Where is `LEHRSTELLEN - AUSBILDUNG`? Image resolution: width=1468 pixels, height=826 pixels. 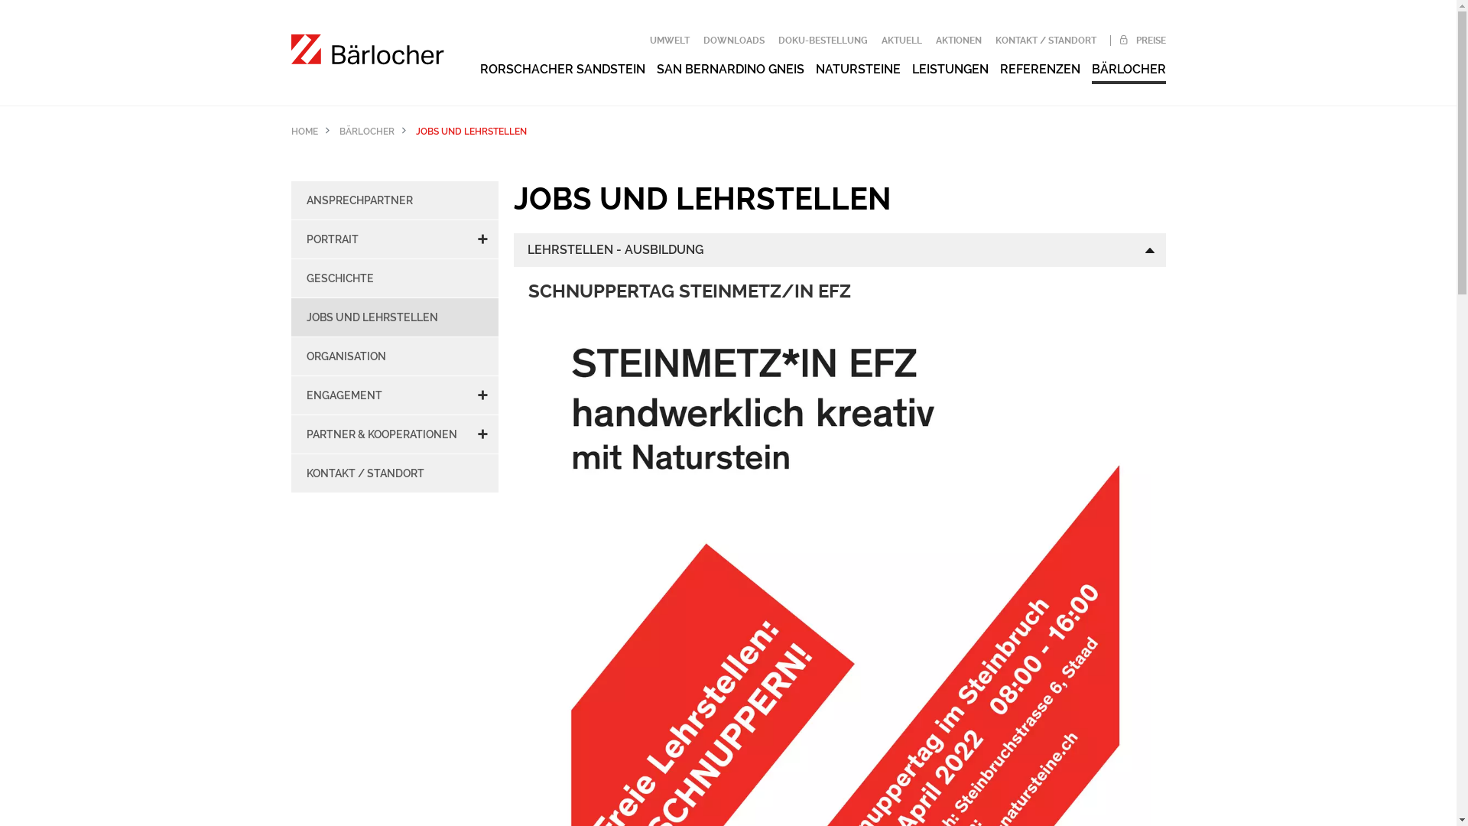
LEHRSTELLEN - AUSBILDUNG is located at coordinates (840, 250).